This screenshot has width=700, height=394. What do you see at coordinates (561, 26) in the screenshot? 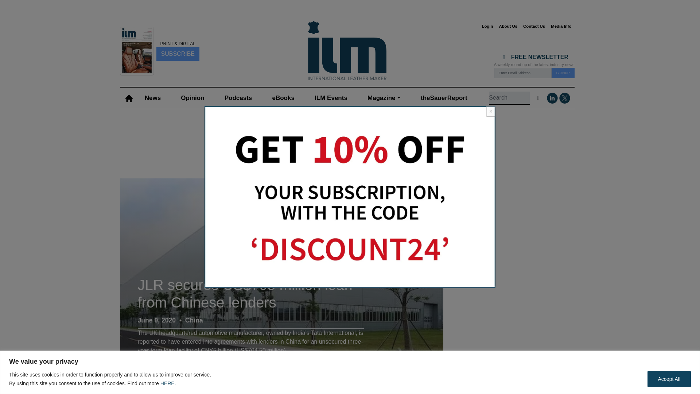
I see `Media Info` at bounding box center [561, 26].